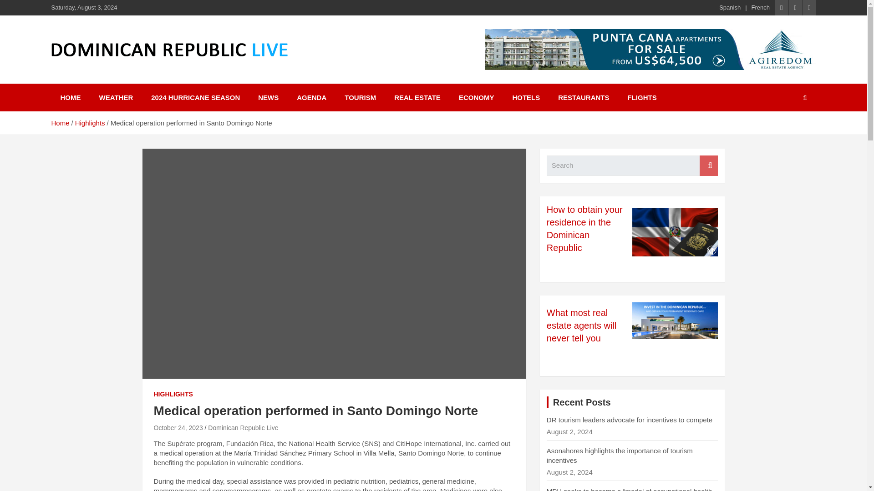 Image resolution: width=874 pixels, height=491 pixels. I want to click on WEATHER, so click(116, 97).